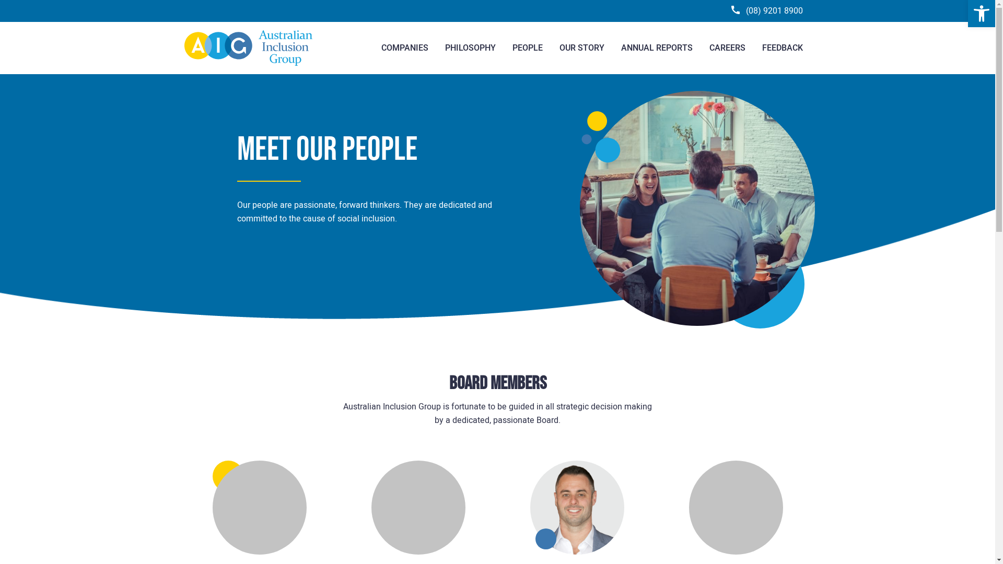  I want to click on ANNUAL REPORTS, so click(656, 48).